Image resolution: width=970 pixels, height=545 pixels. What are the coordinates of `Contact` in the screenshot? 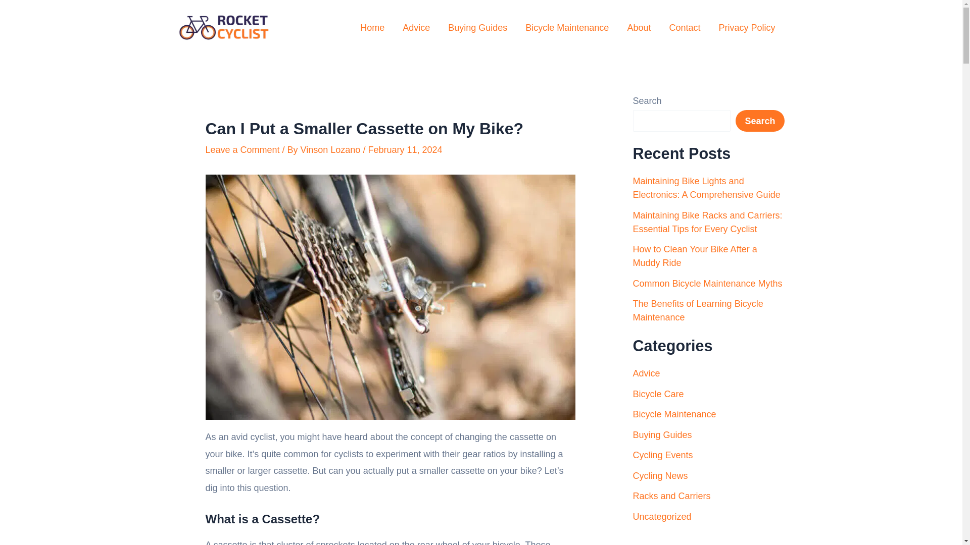 It's located at (684, 28).